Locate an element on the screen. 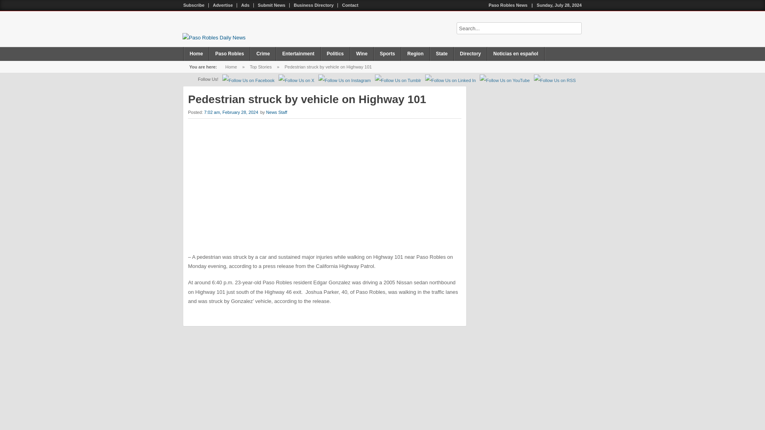 Image resolution: width=765 pixels, height=430 pixels. Follow Us on RSS is located at coordinates (555, 80).